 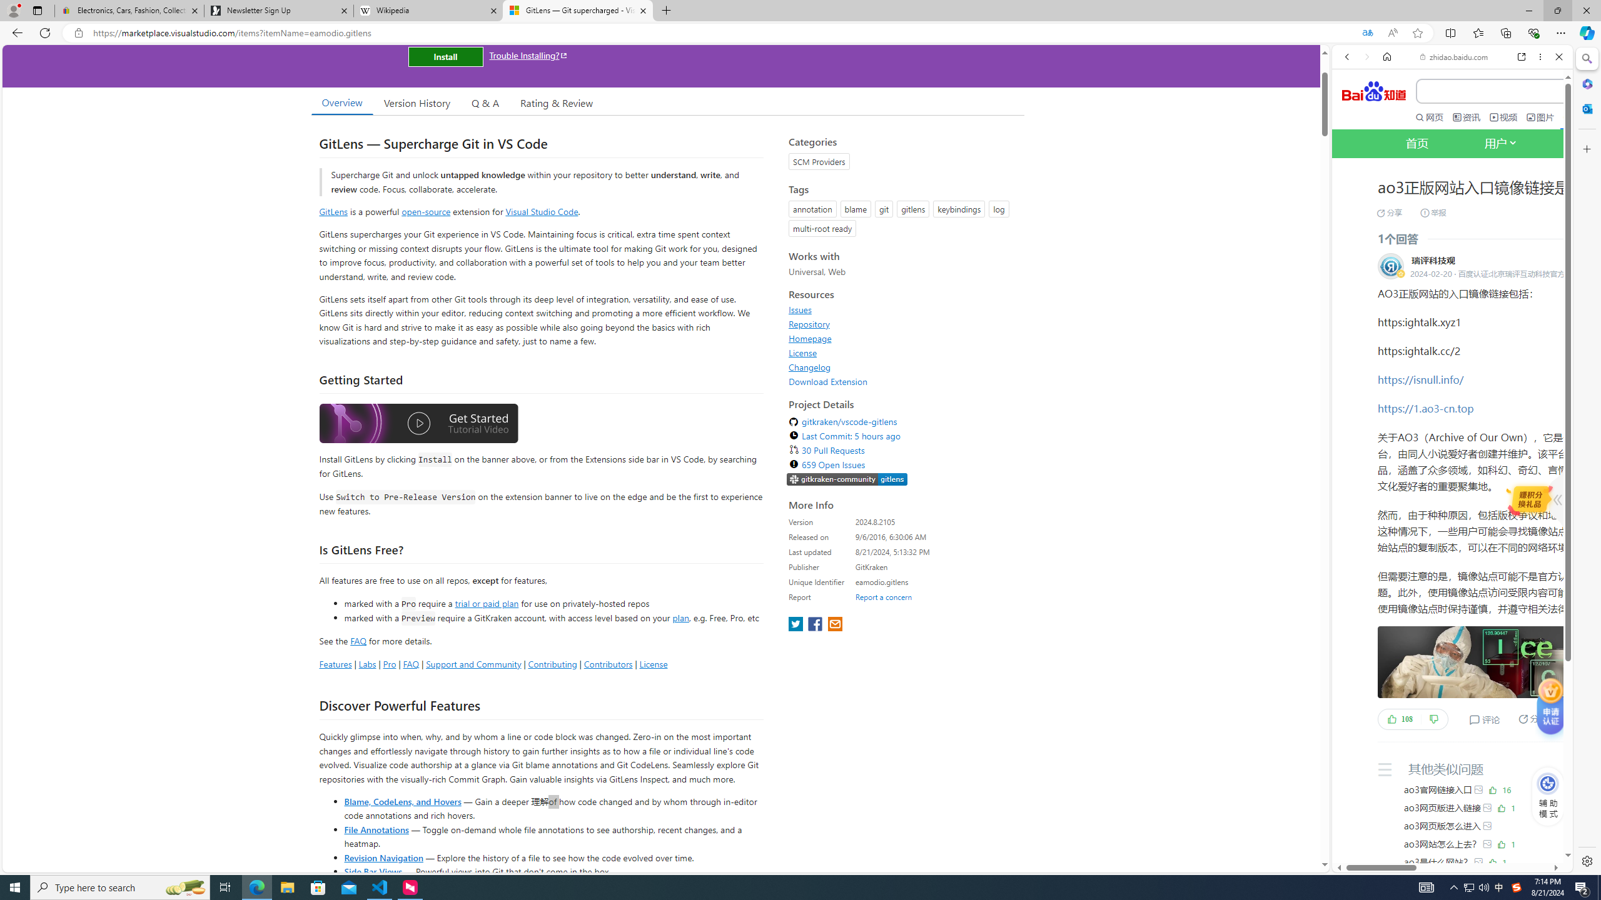 What do you see at coordinates (1366, 56) in the screenshot?
I see `Forward` at bounding box center [1366, 56].